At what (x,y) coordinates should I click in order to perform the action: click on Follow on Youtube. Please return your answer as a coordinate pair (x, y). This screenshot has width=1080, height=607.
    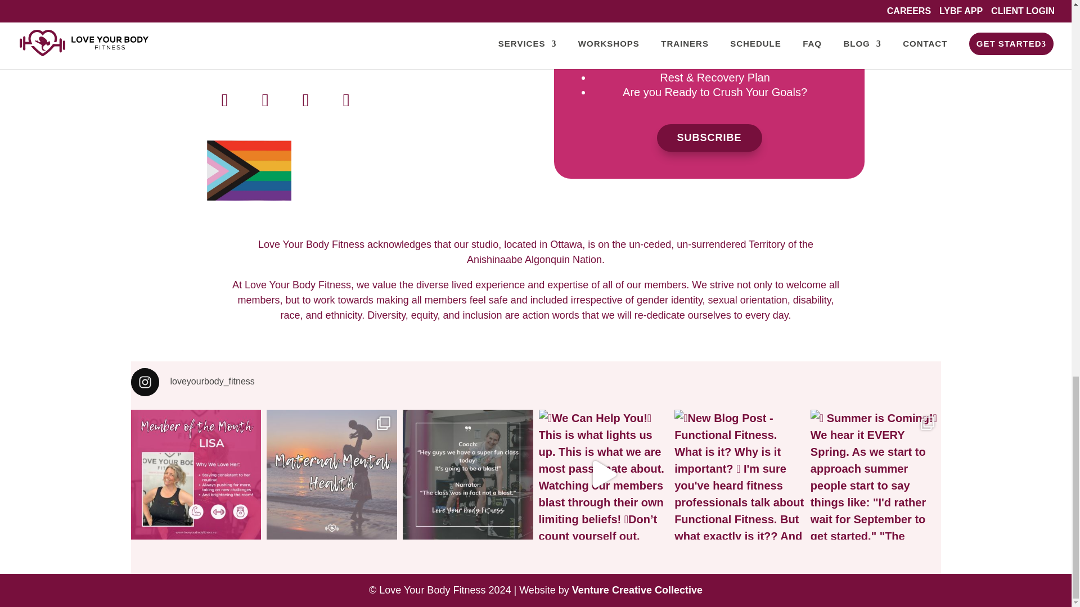
    Looking at the image, I should click on (306, 99).